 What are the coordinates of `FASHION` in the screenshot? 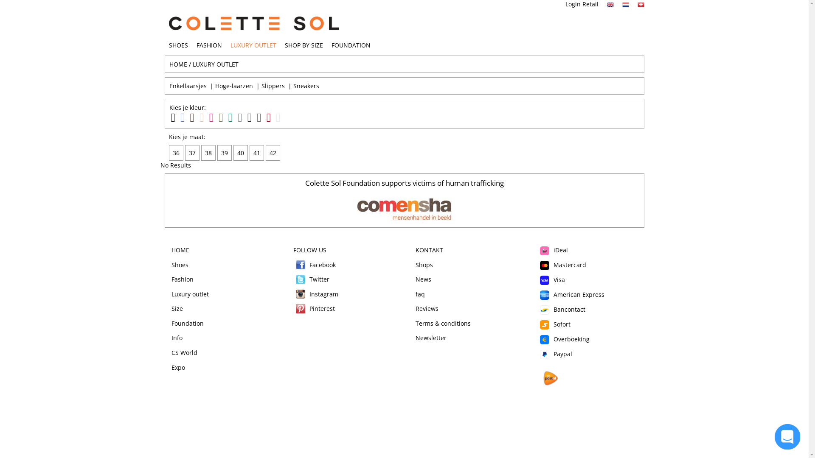 It's located at (209, 45).